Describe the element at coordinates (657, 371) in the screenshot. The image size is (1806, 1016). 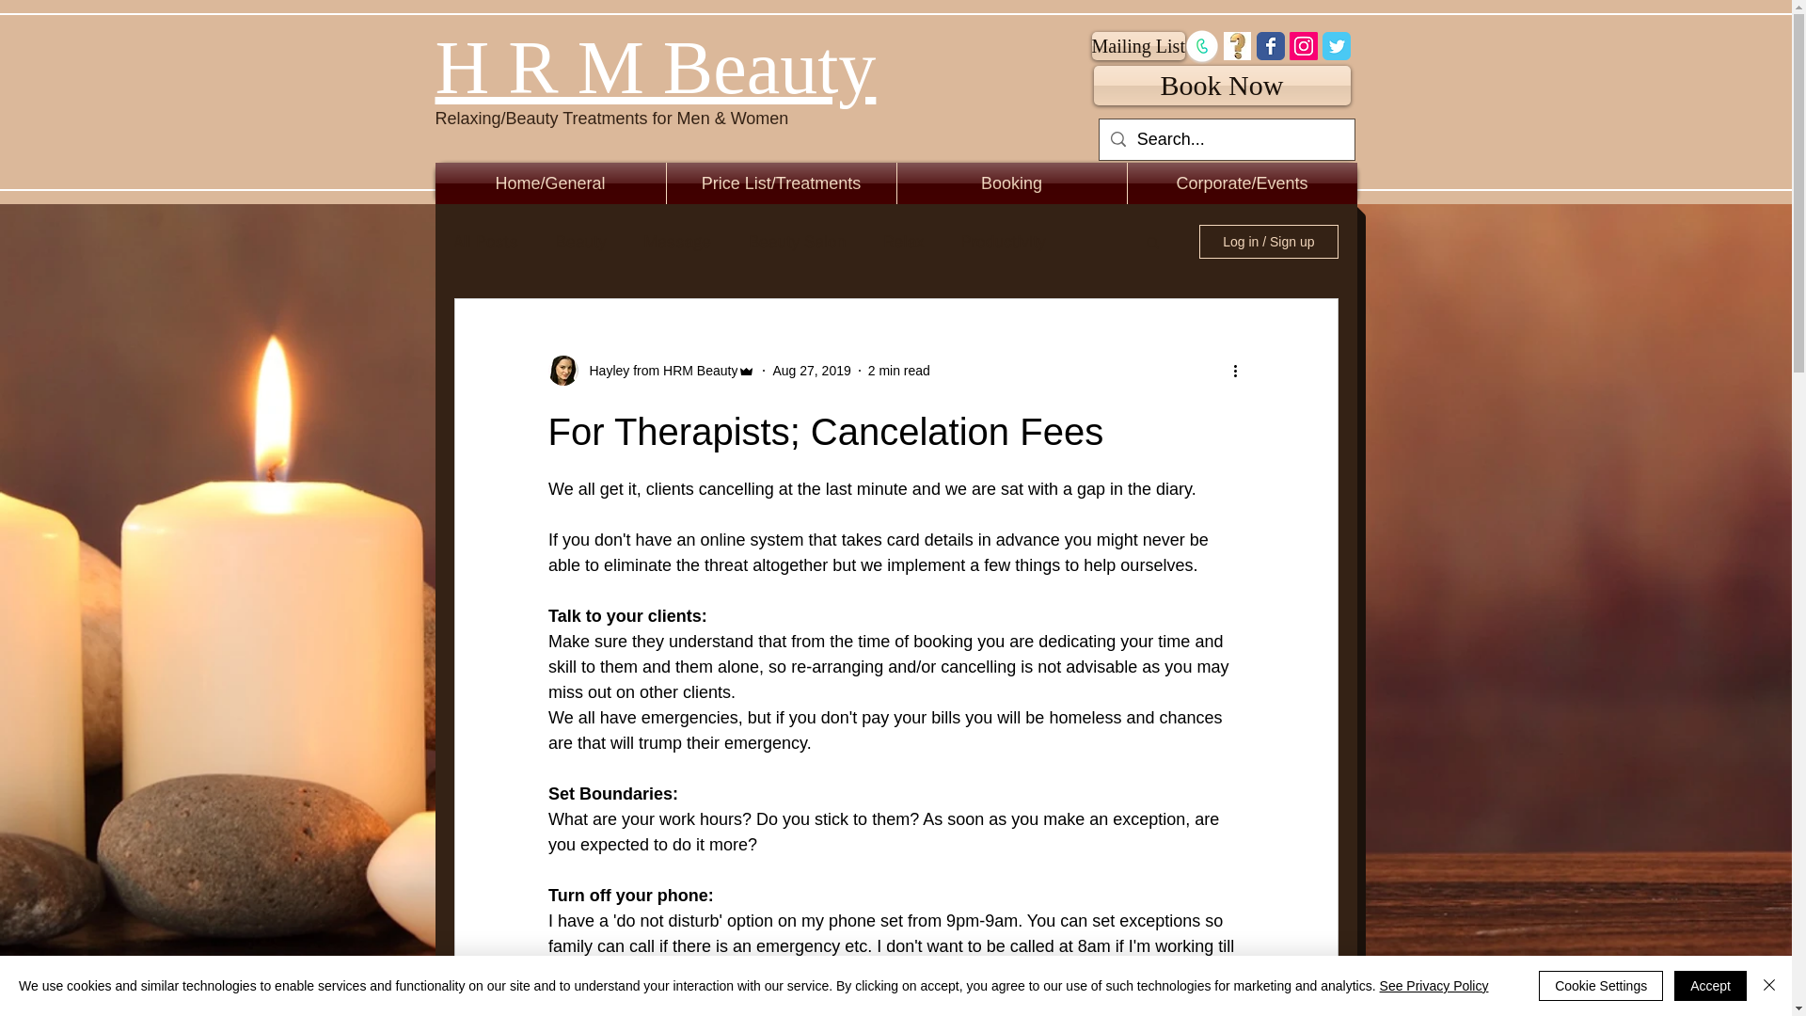
I see `Hayley from HRM Beauty` at that location.